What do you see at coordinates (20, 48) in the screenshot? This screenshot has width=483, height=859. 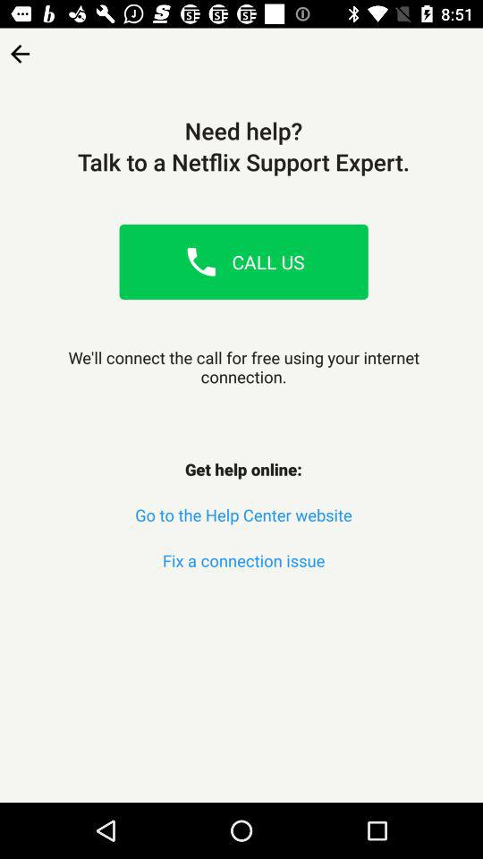 I see `turn on icon above we ll connect icon` at bounding box center [20, 48].